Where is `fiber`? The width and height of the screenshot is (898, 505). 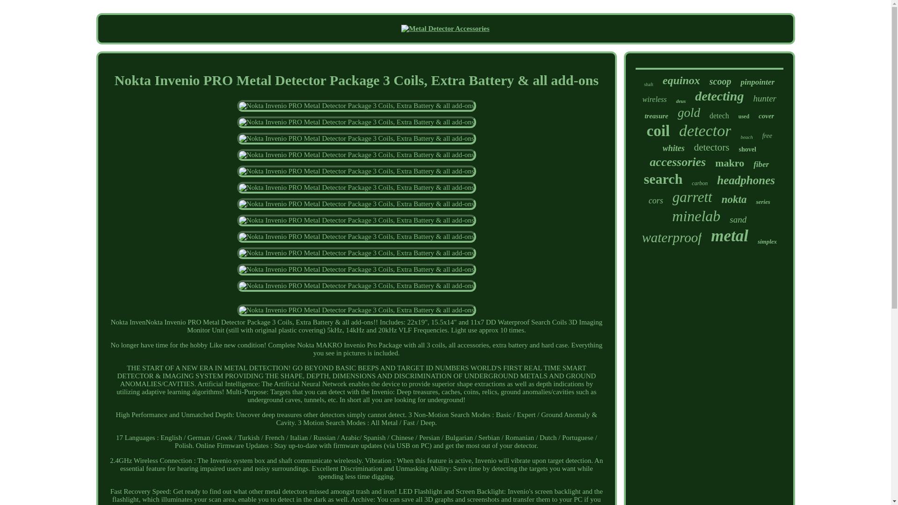 fiber is located at coordinates (760, 165).